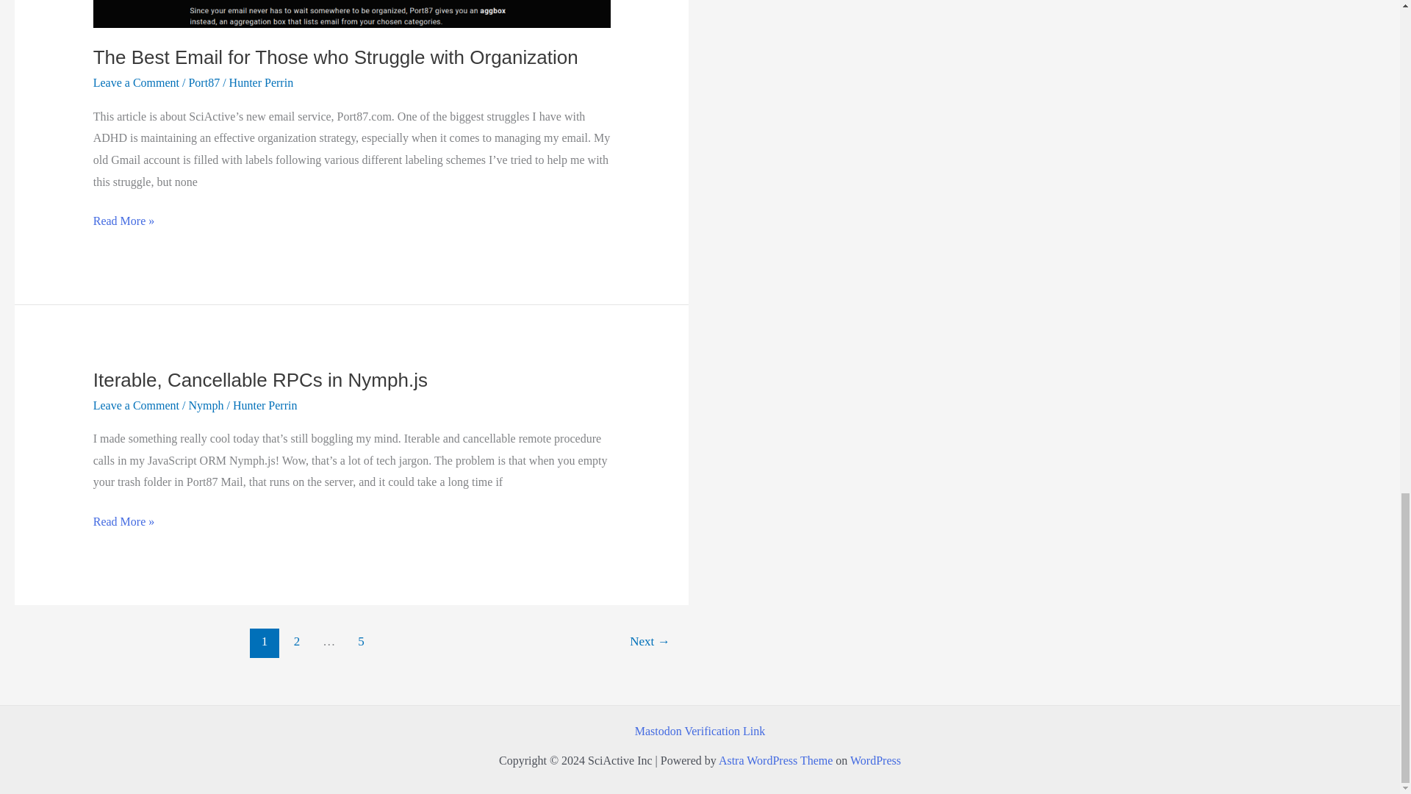 The width and height of the screenshot is (1411, 794). What do you see at coordinates (265, 406) in the screenshot?
I see `Hunter Perrin` at bounding box center [265, 406].